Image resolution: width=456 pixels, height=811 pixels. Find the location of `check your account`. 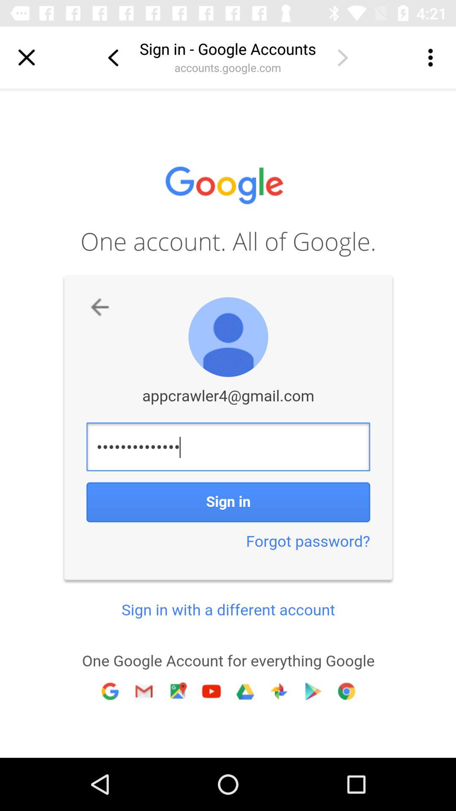

check your account is located at coordinates (342, 57).